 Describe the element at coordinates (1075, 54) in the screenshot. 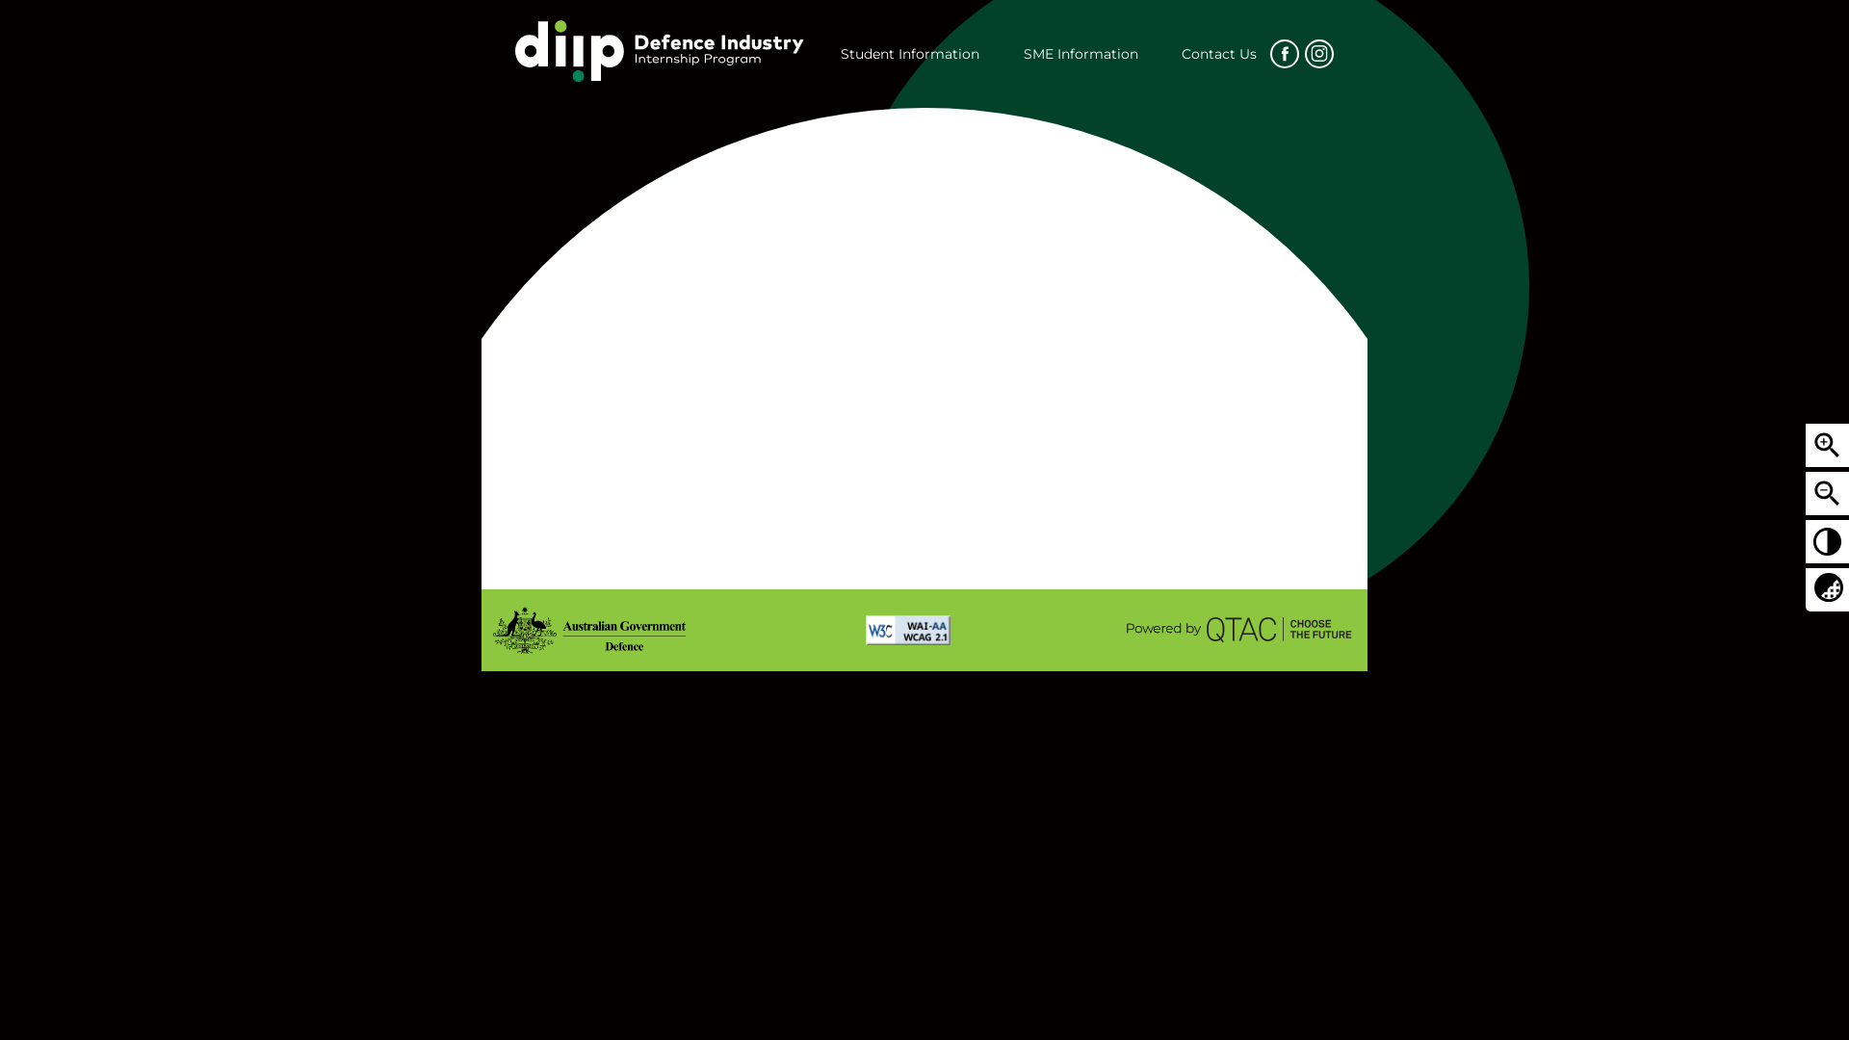

I see `SME Information` at that location.